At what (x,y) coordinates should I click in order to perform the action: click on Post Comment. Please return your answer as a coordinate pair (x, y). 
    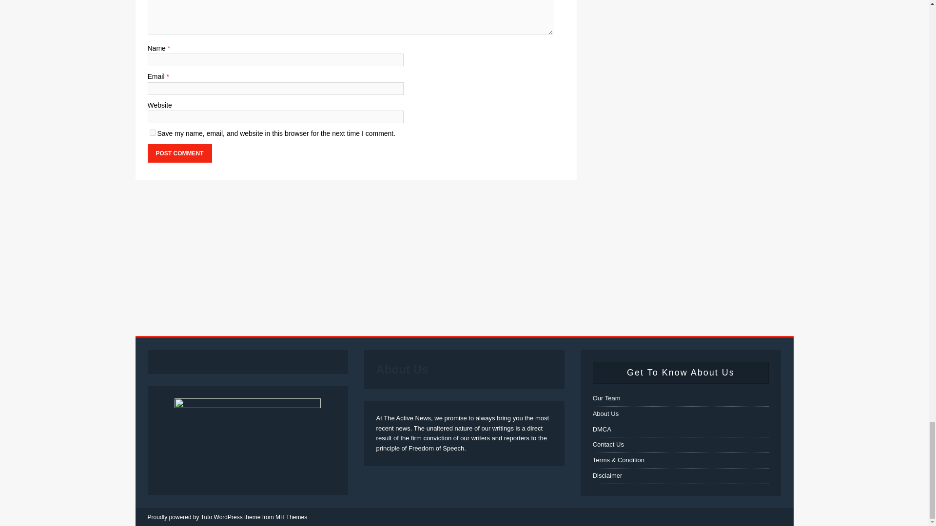
    Looking at the image, I should click on (179, 153).